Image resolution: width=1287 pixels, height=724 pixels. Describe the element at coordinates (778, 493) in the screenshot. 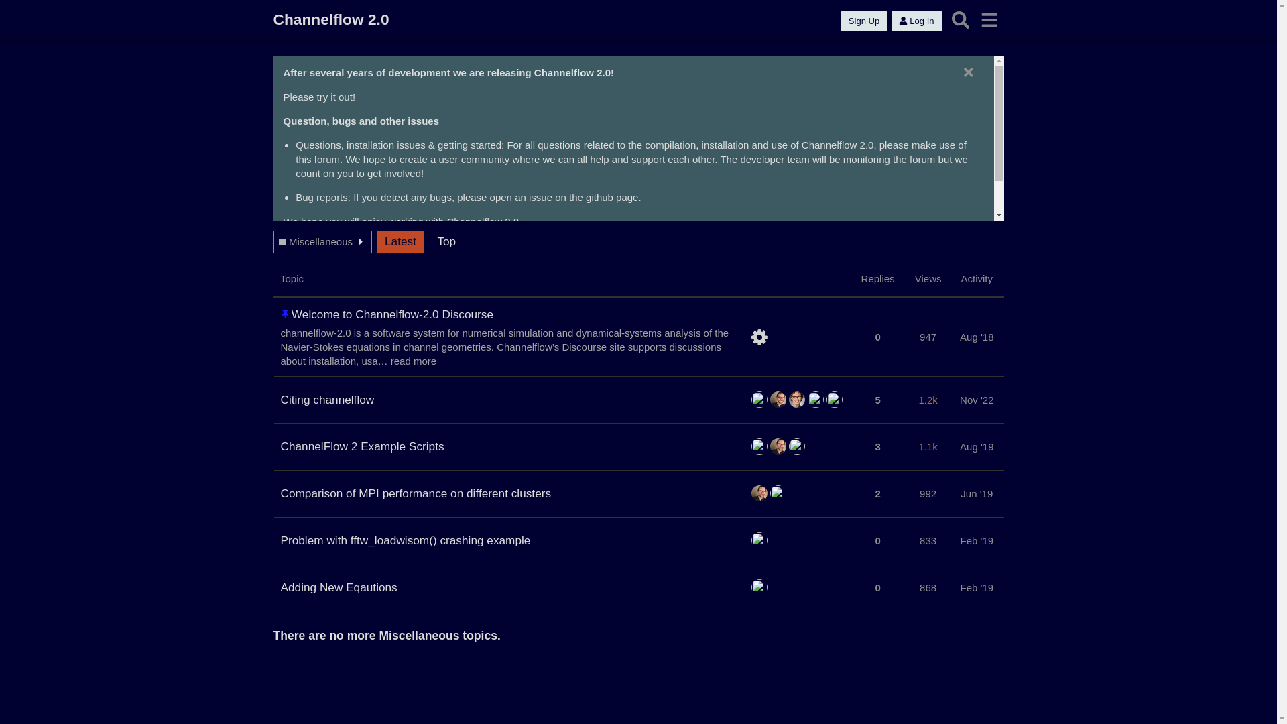

I see `pavan - Most Recent Poster` at that location.